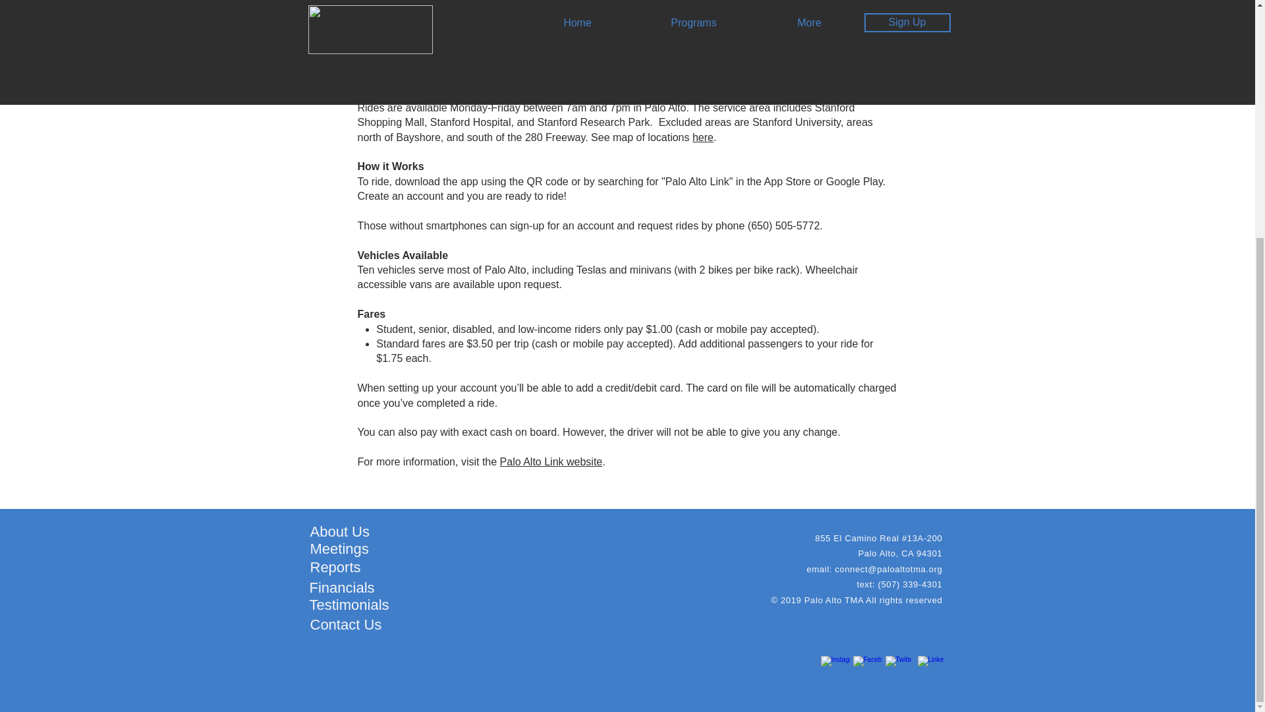 This screenshot has width=1265, height=712. Describe the element at coordinates (342, 587) in the screenshot. I see `Financials` at that location.